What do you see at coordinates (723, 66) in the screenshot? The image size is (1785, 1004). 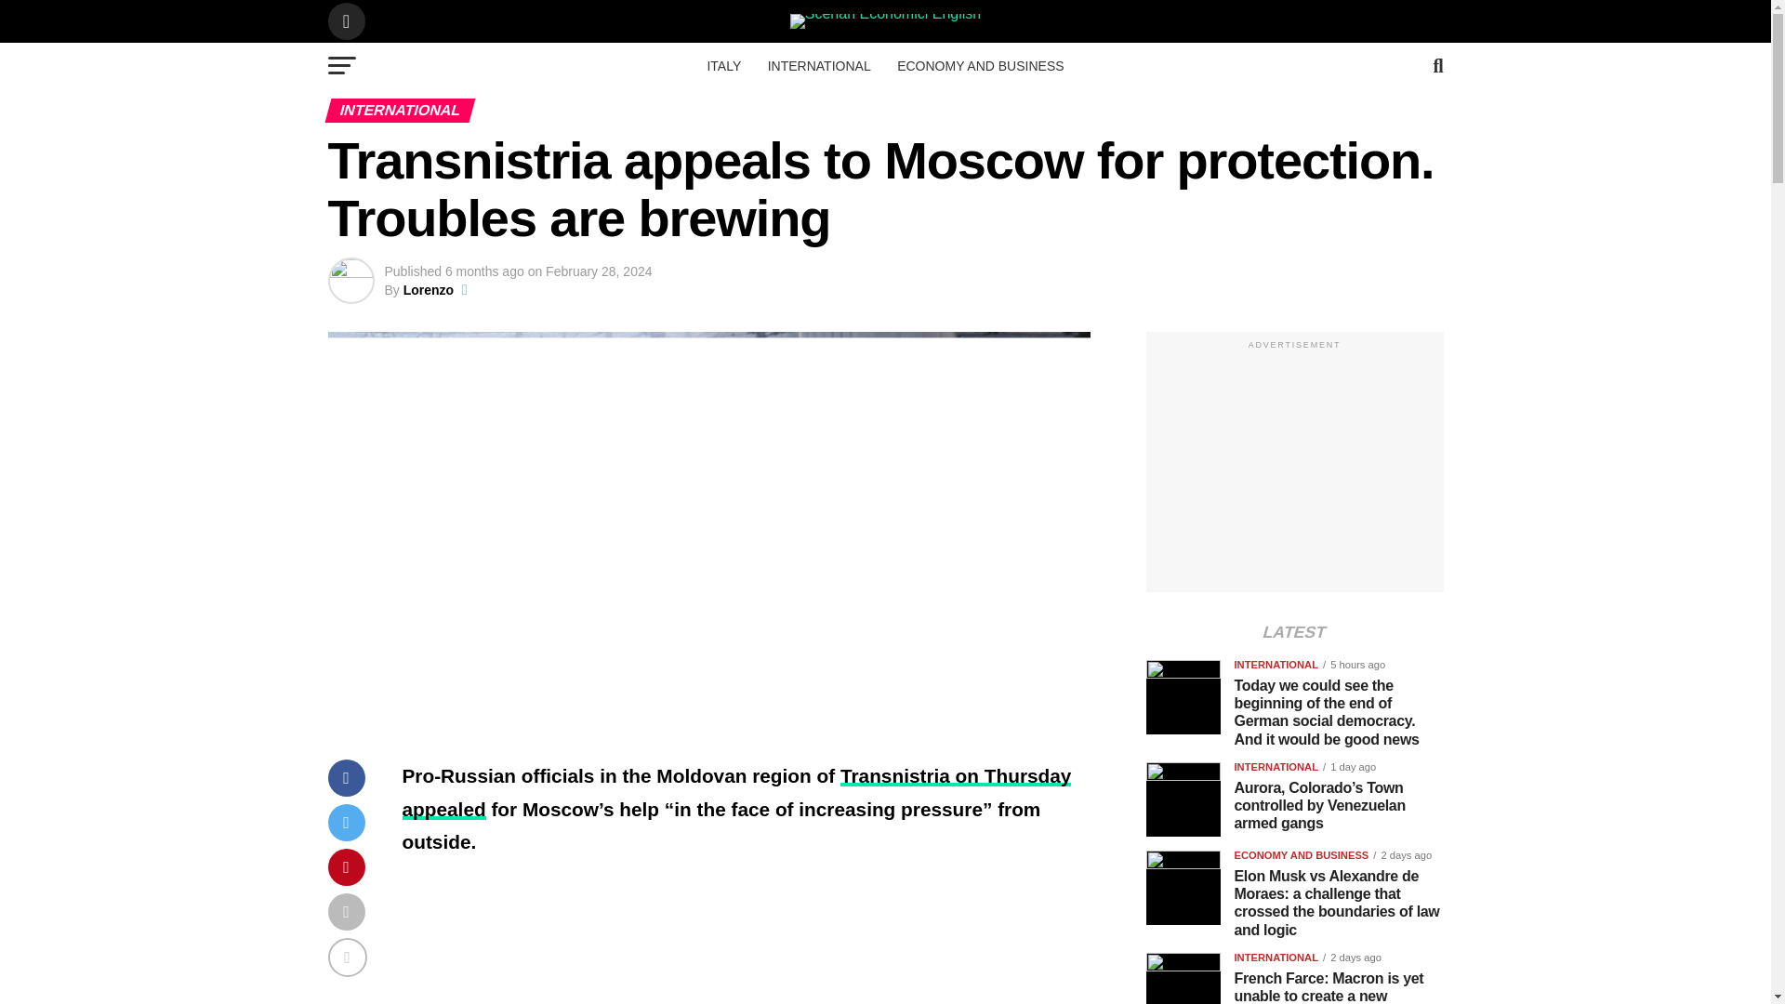 I see `ITALY` at bounding box center [723, 66].